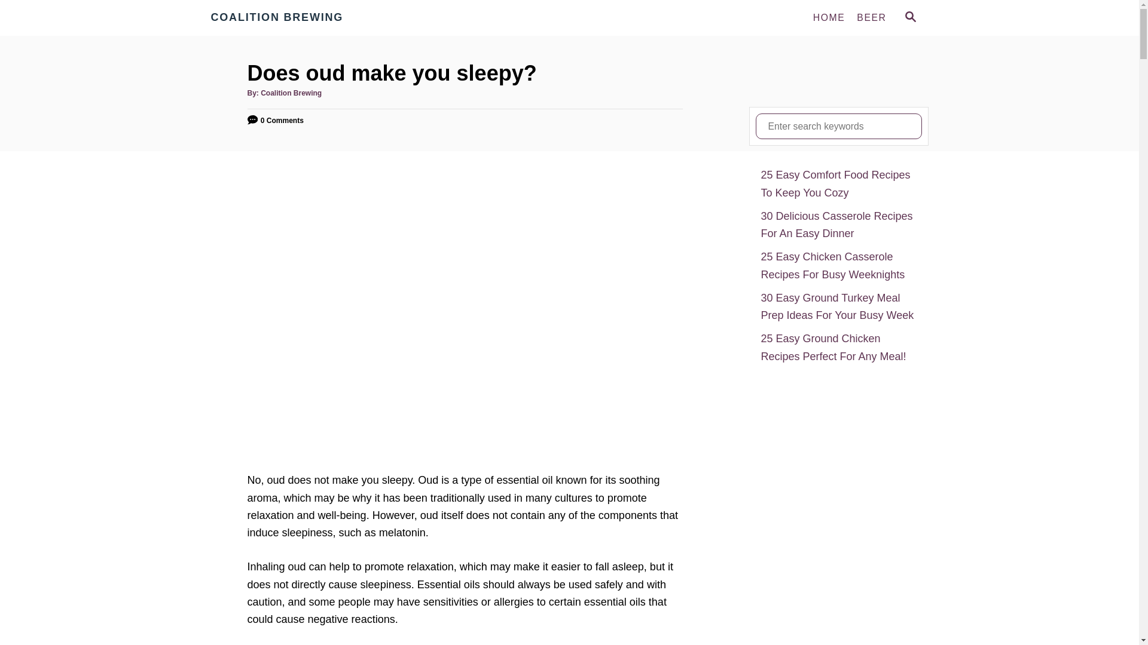 This screenshot has height=645, width=1148. I want to click on HOME, so click(829, 17).